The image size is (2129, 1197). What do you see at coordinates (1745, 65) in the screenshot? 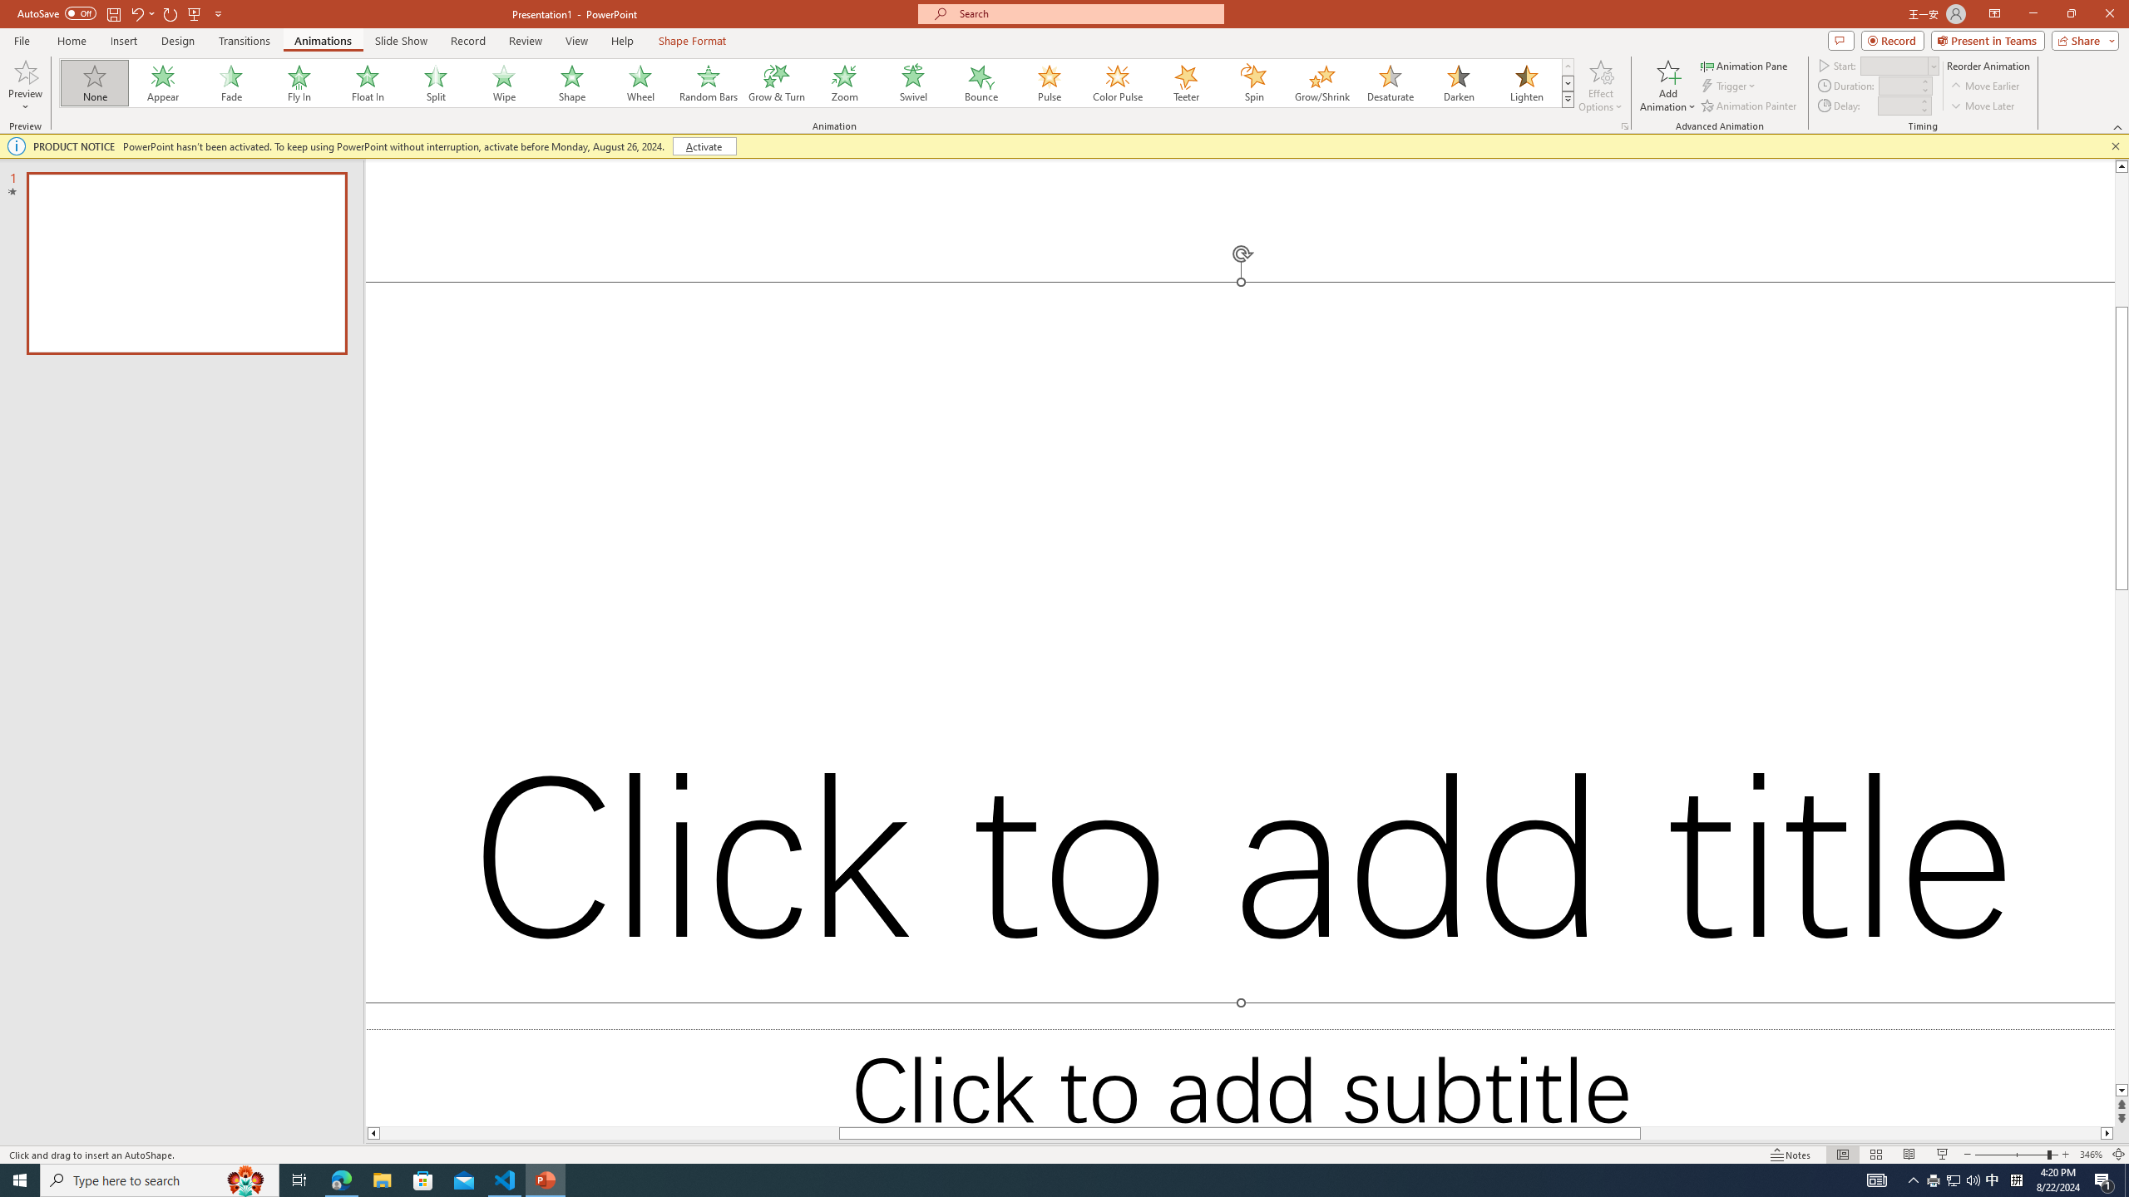
I see `Animation Pane` at bounding box center [1745, 65].